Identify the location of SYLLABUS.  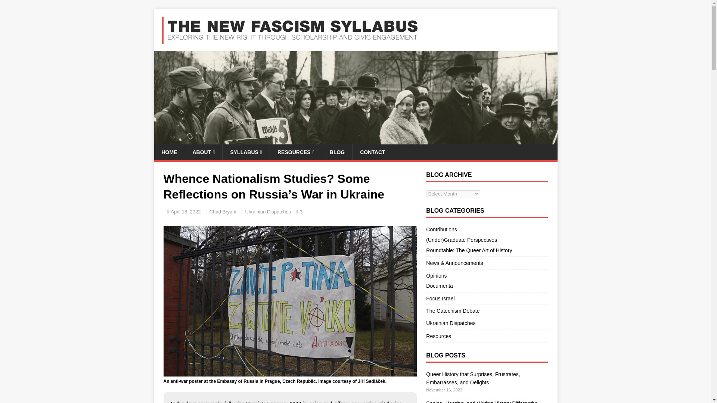
(246, 152).